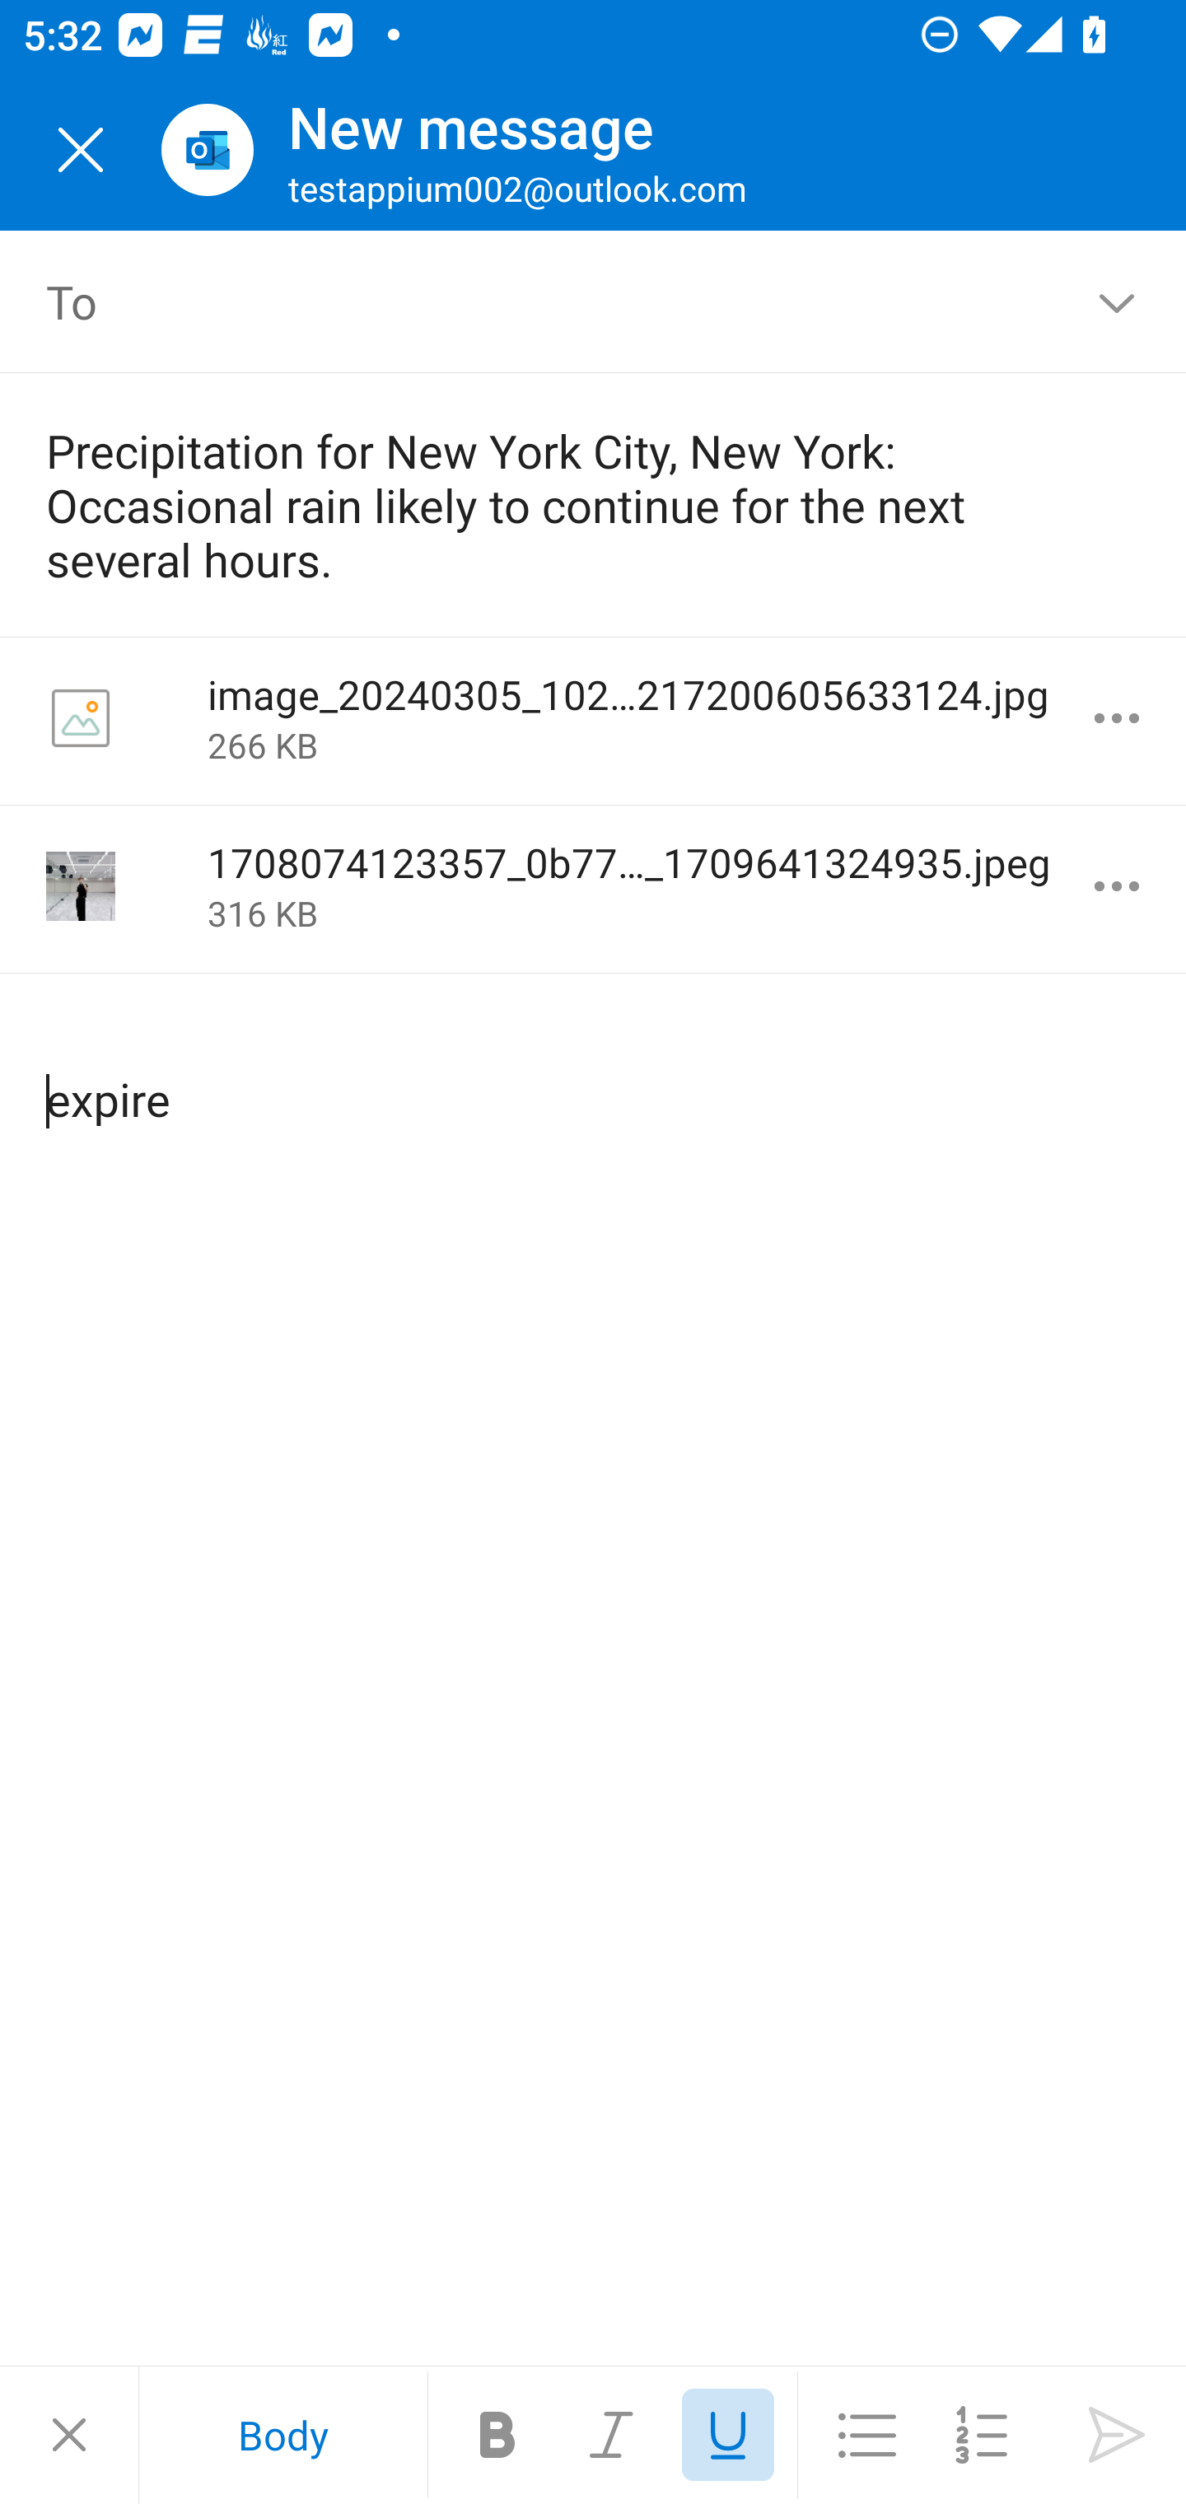  Describe the element at coordinates (1117, 2435) in the screenshot. I see `Send` at that location.